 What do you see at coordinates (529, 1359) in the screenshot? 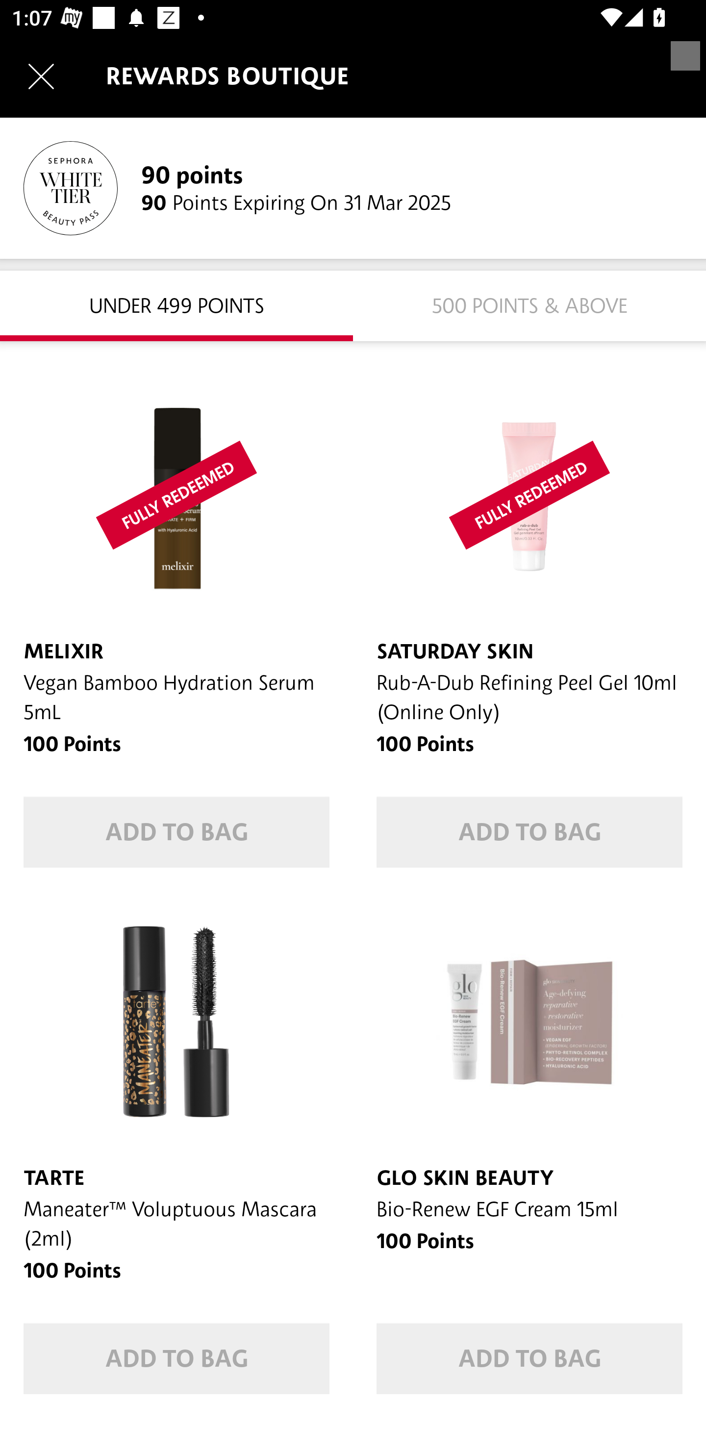
I see `ADD TO BAG` at bounding box center [529, 1359].